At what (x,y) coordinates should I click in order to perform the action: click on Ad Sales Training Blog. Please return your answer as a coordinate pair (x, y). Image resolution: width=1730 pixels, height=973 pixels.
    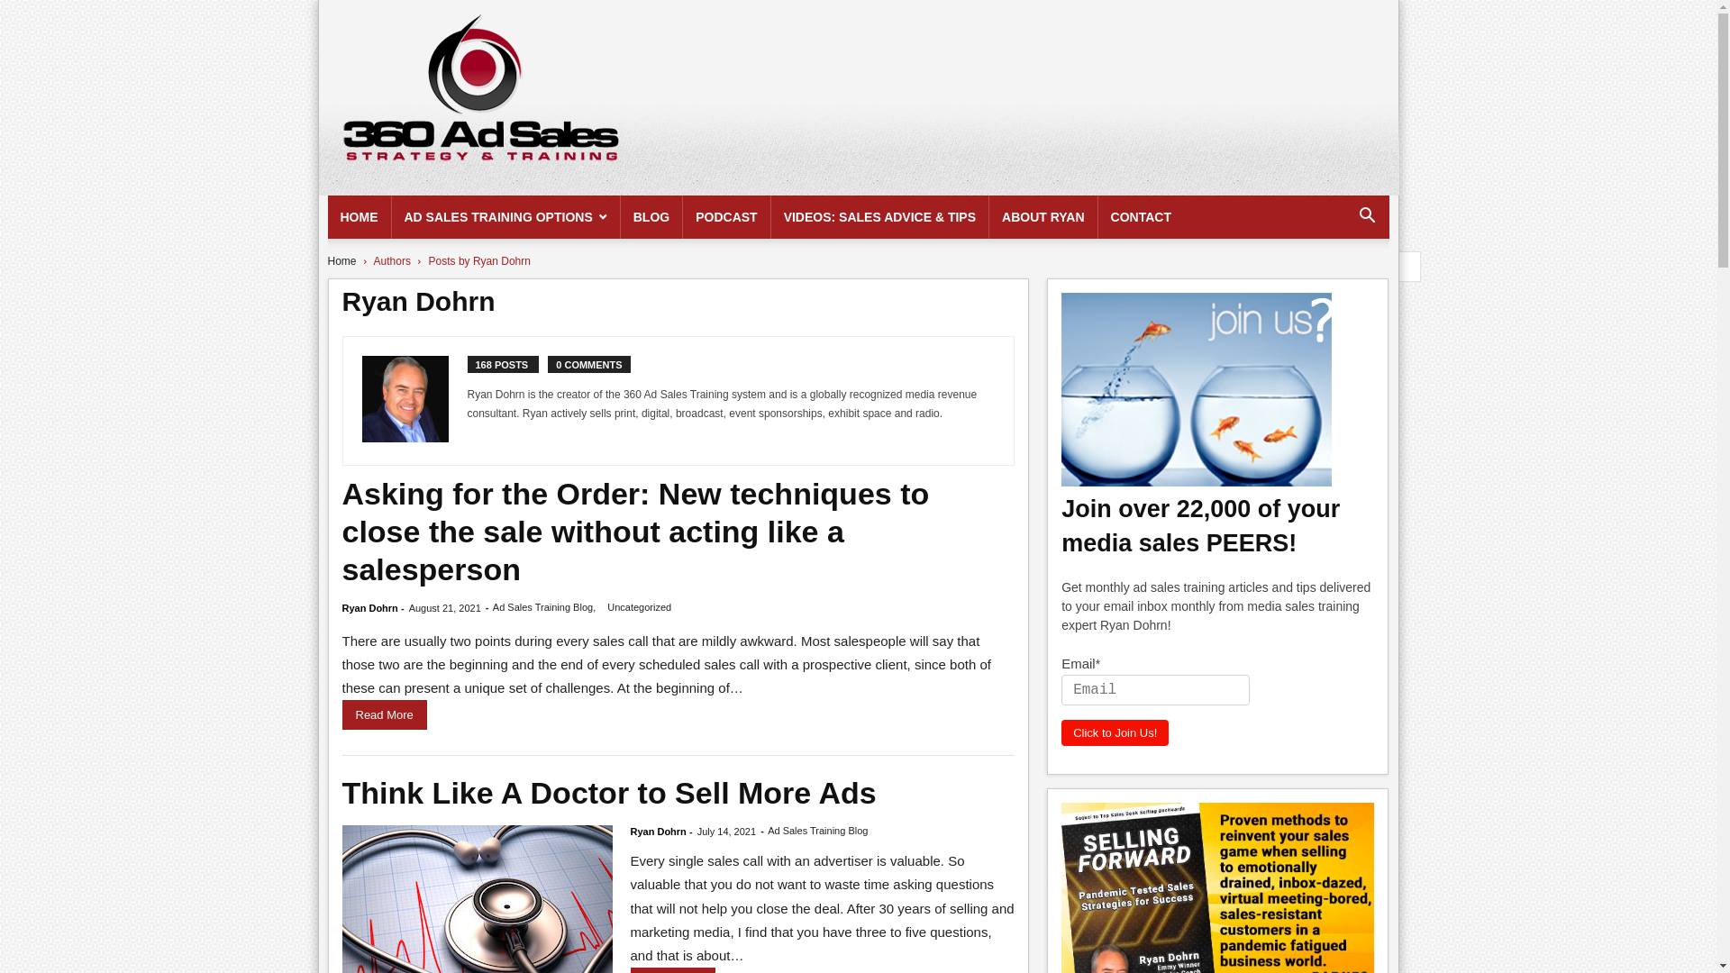
    Looking at the image, I should click on (818, 831).